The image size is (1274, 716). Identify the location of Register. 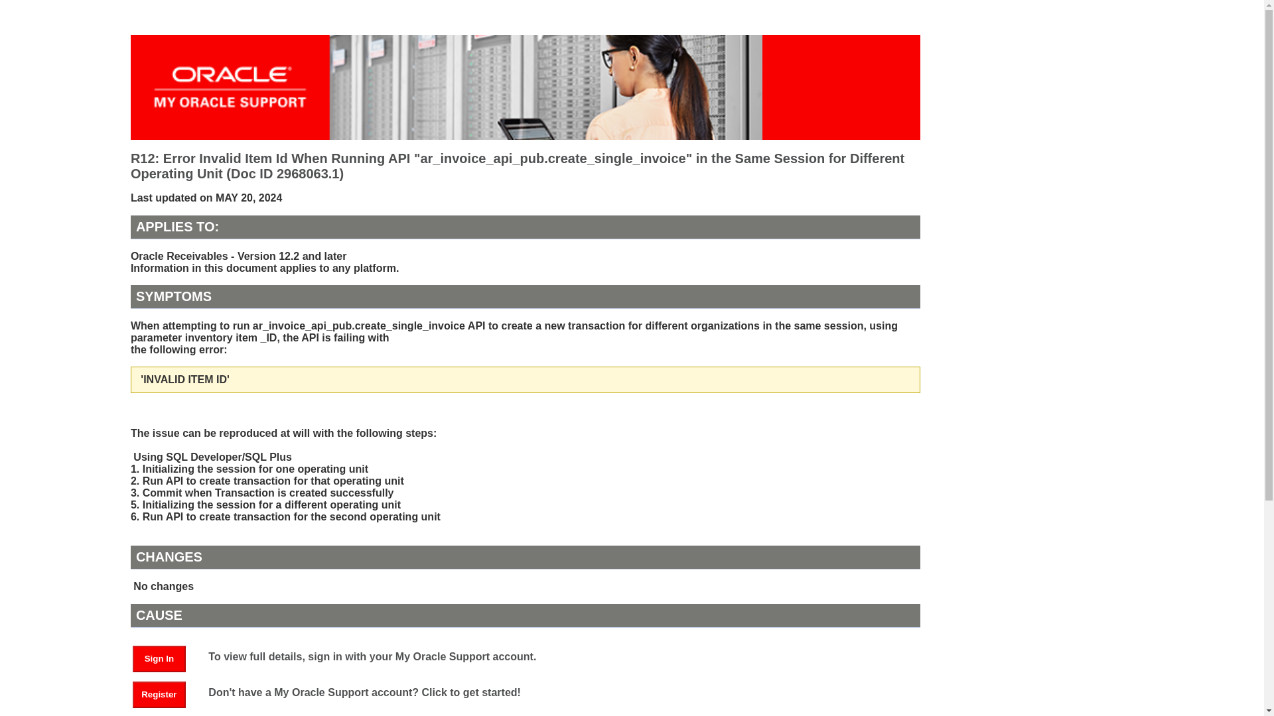
(159, 695).